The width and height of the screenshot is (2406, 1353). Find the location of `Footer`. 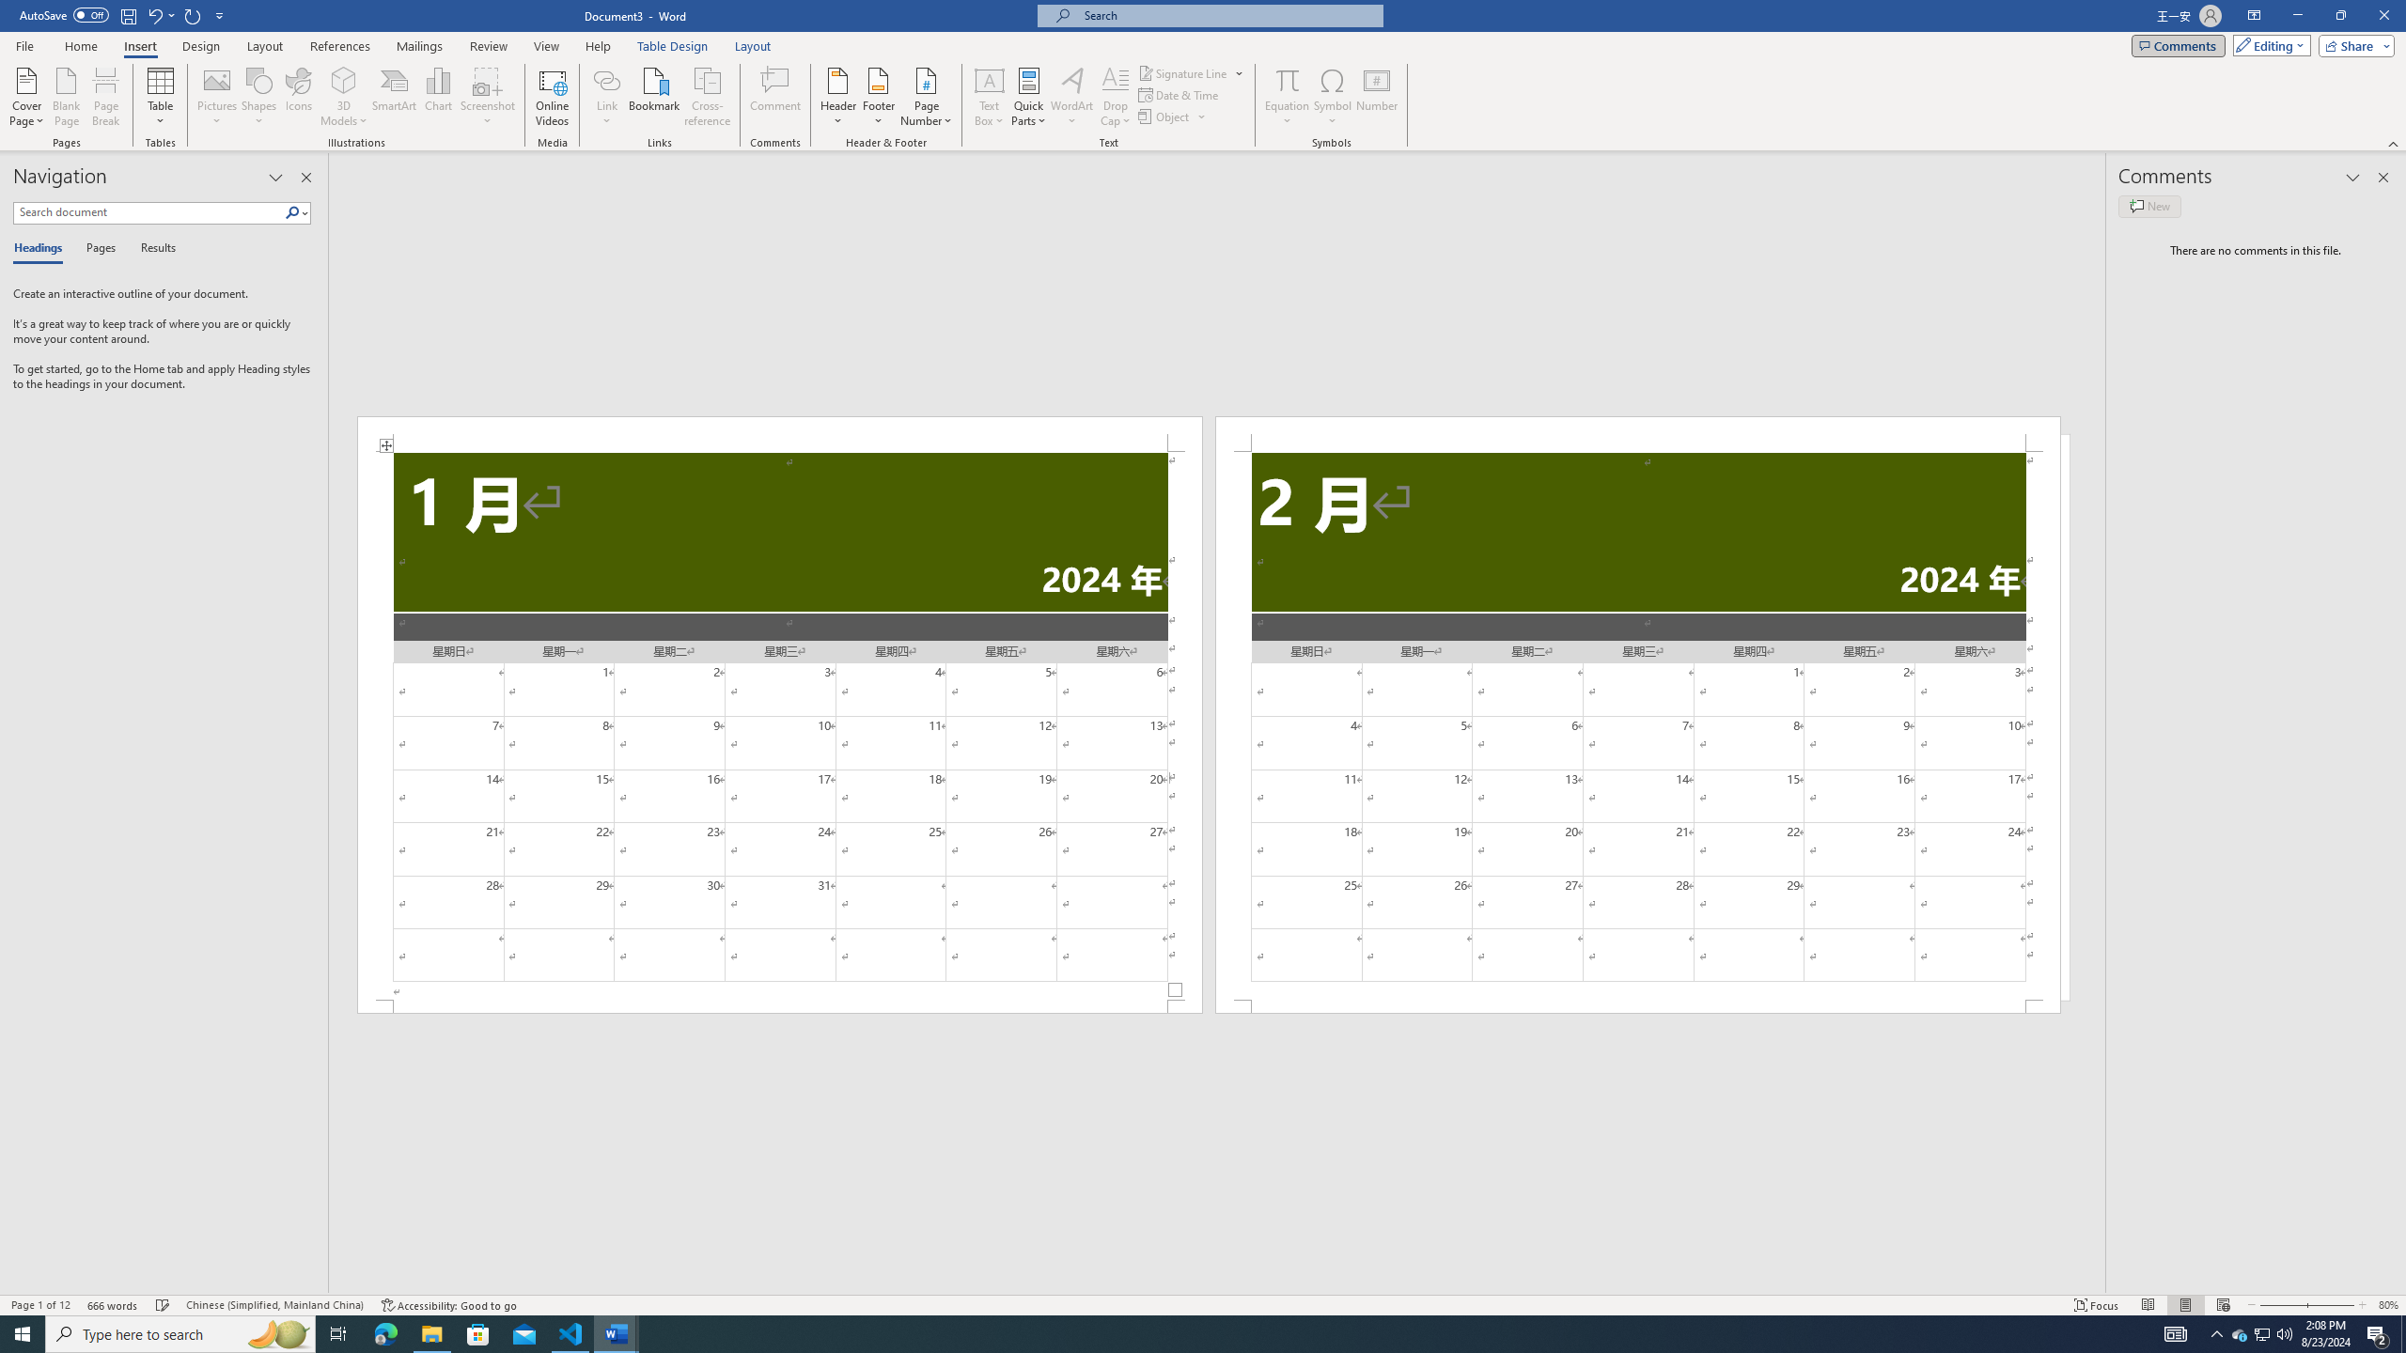

Footer is located at coordinates (878, 97).